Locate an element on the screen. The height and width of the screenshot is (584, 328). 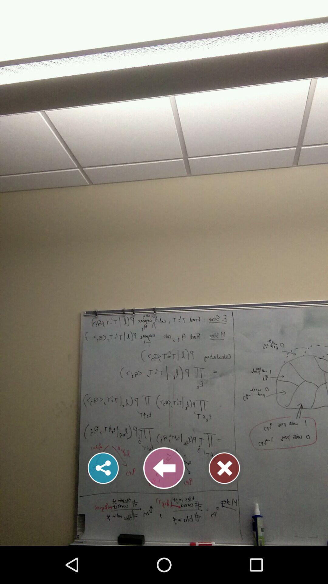
share option is located at coordinates (103, 468).